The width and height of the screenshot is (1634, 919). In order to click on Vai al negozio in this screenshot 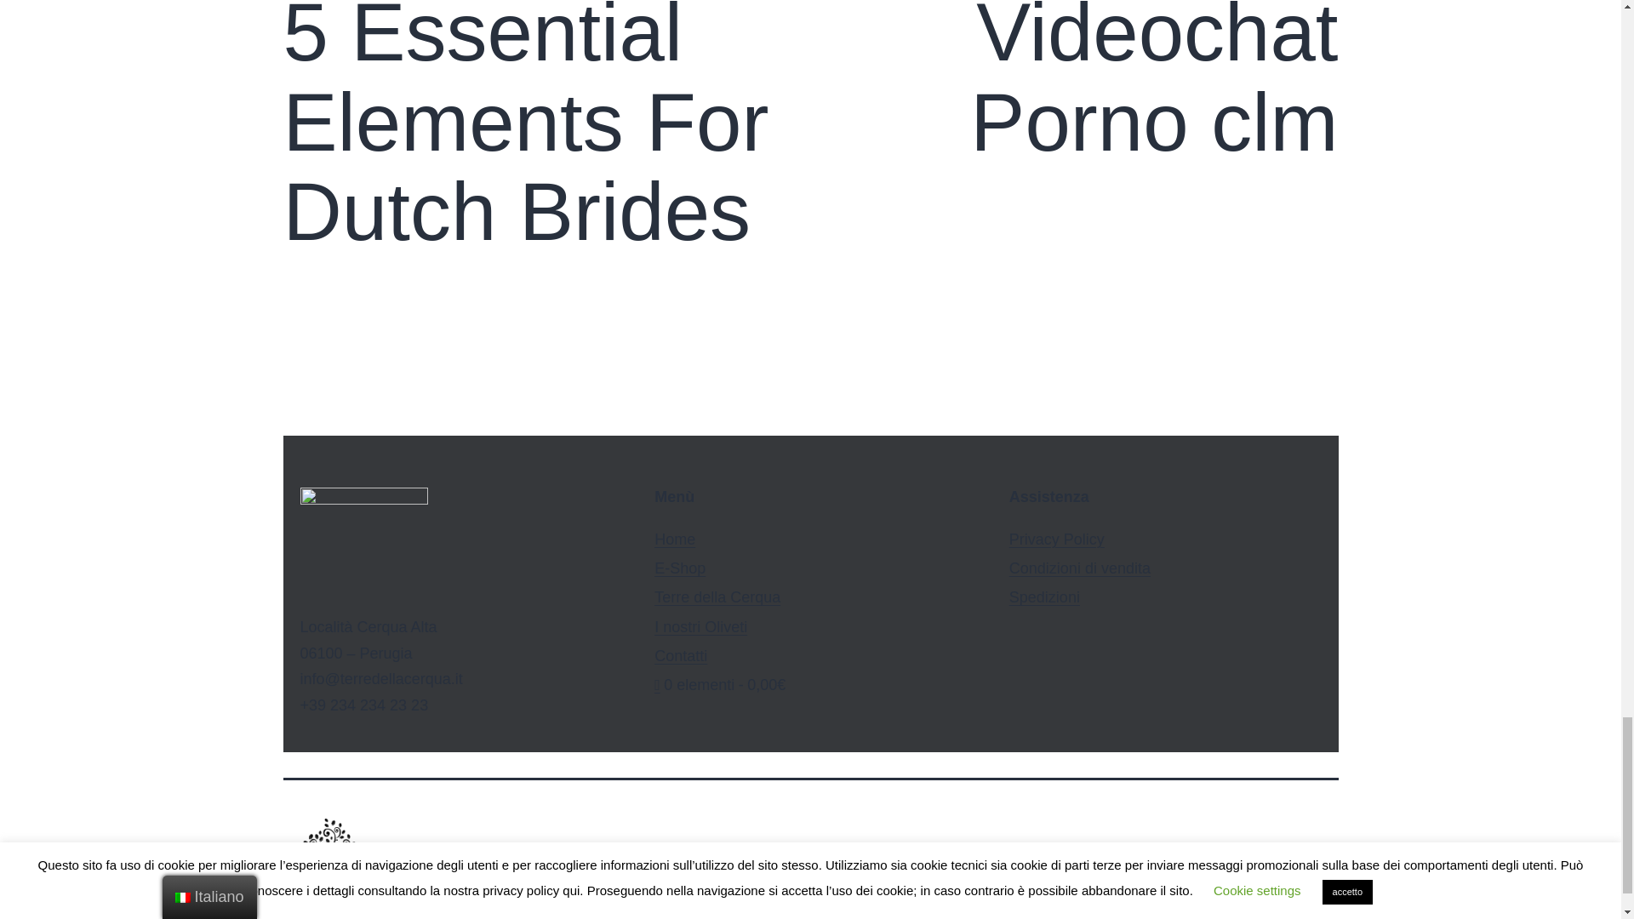, I will do `click(1077, 83)`.